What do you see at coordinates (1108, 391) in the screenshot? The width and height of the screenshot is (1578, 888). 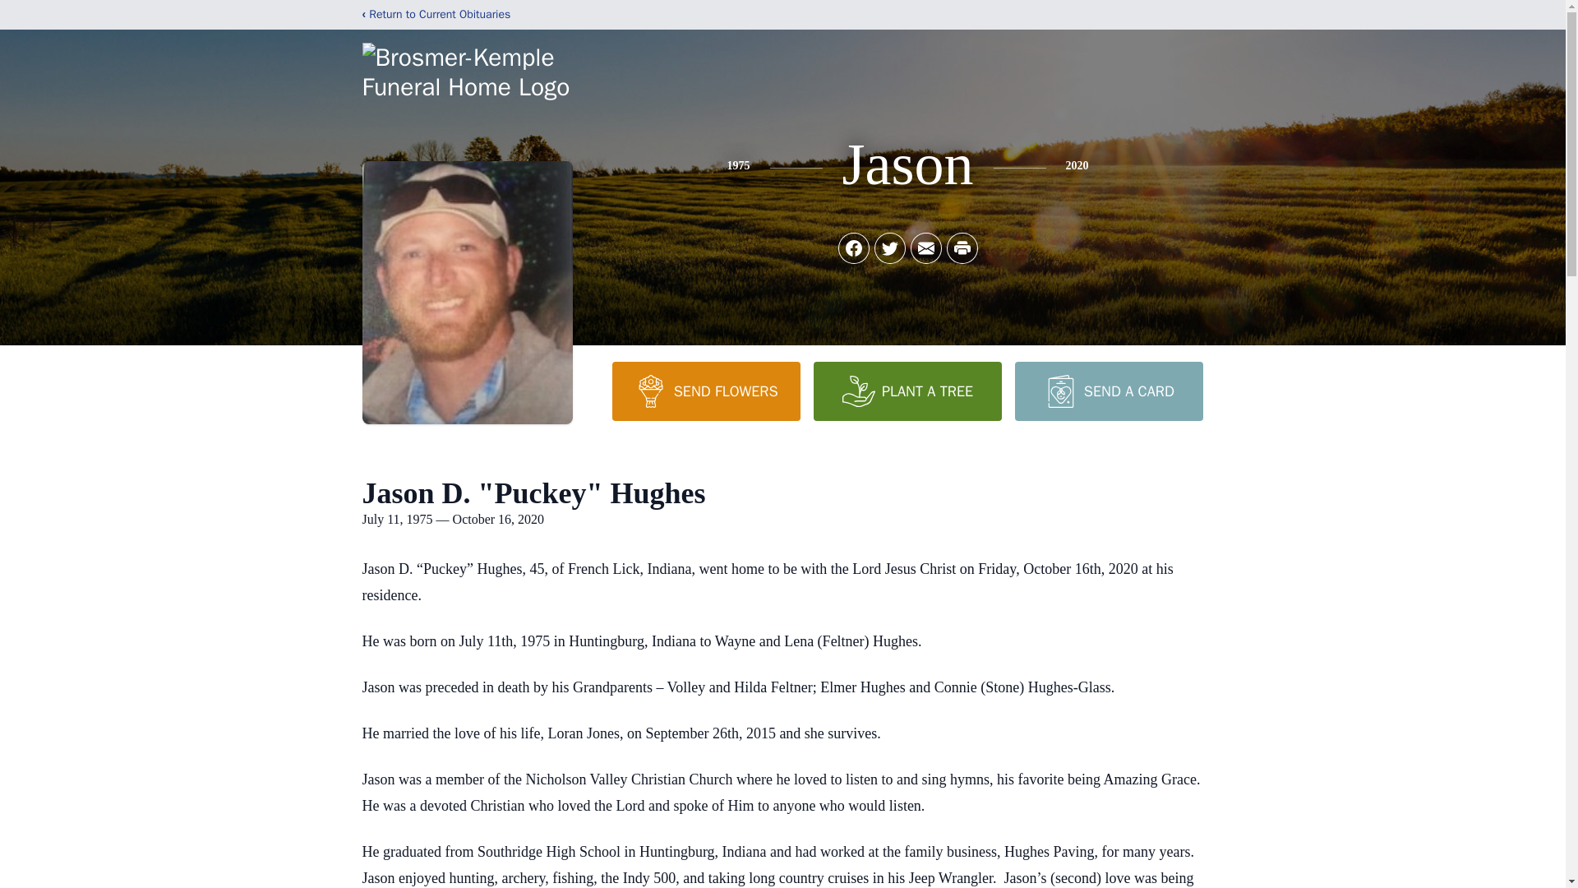 I see `SEND A CARD` at bounding box center [1108, 391].